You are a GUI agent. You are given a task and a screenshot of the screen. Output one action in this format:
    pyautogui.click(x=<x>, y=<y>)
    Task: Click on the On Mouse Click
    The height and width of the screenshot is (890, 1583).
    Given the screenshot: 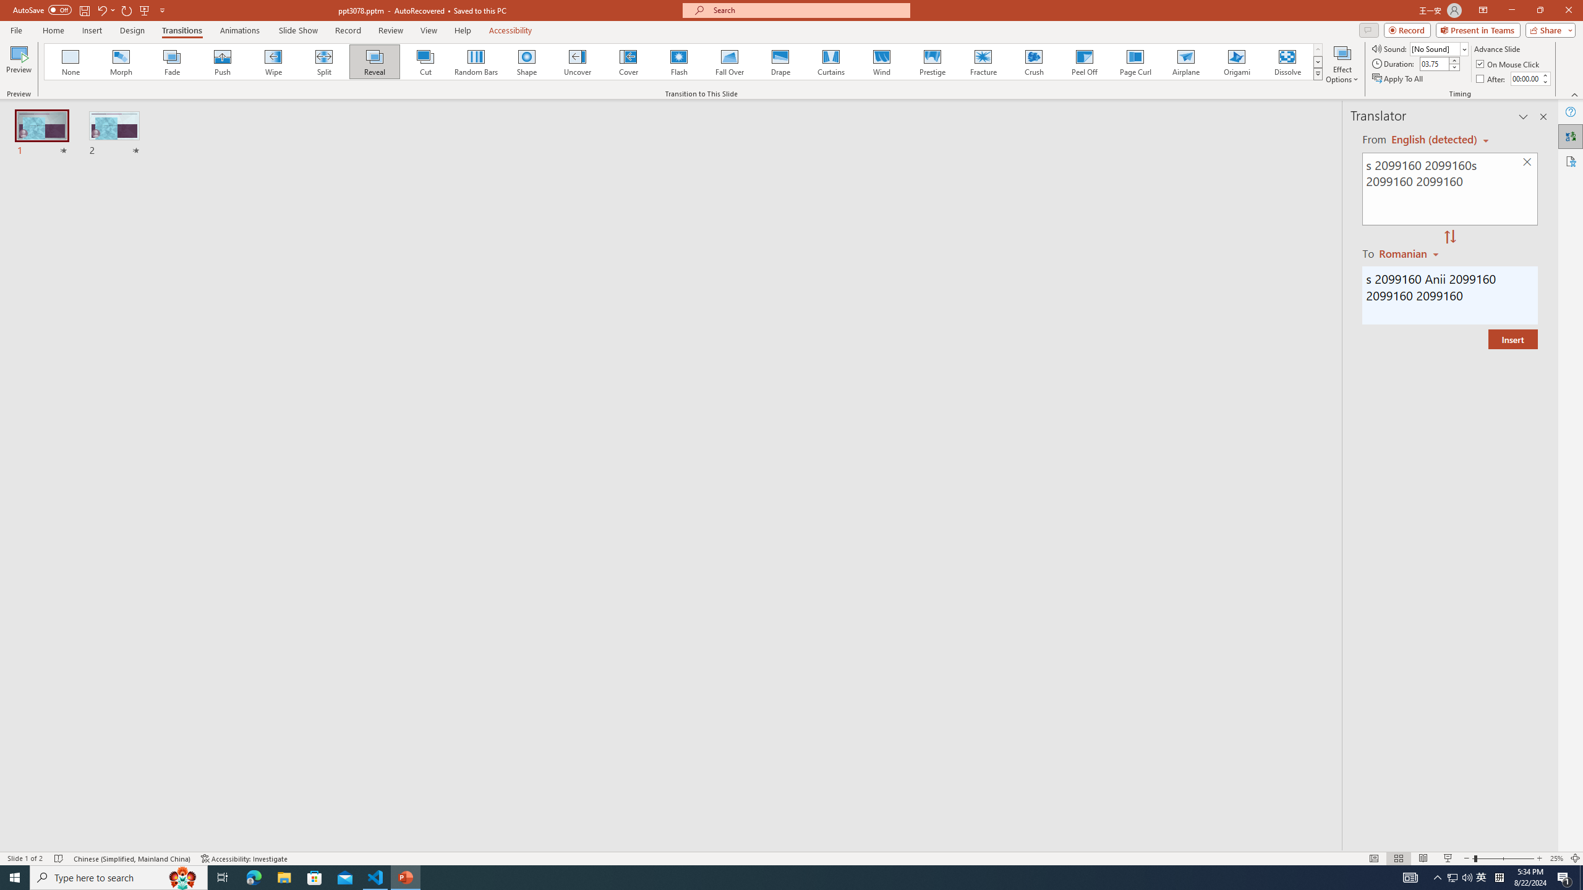 What is the action you would take?
    pyautogui.click(x=1509, y=64)
    